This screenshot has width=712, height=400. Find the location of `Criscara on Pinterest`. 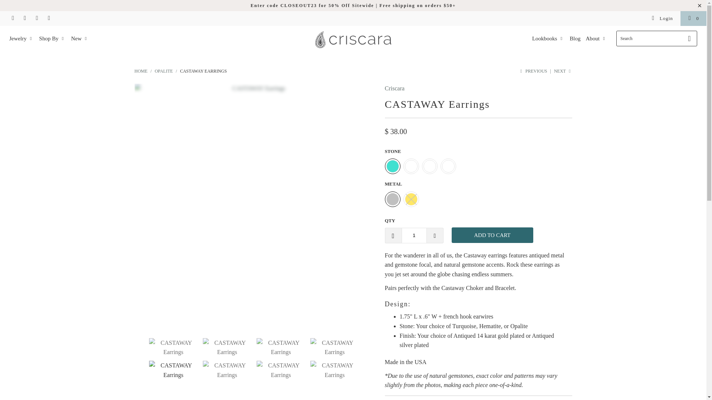

Criscara on Pinterest is located at coordinates (24, 19).